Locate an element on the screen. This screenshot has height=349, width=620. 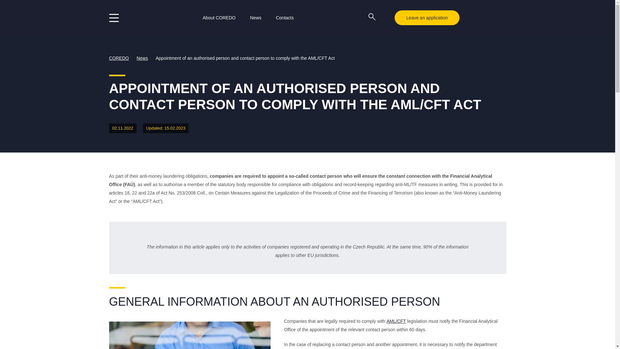
Go to the News Category archives. is located at coordinates (144, 58).